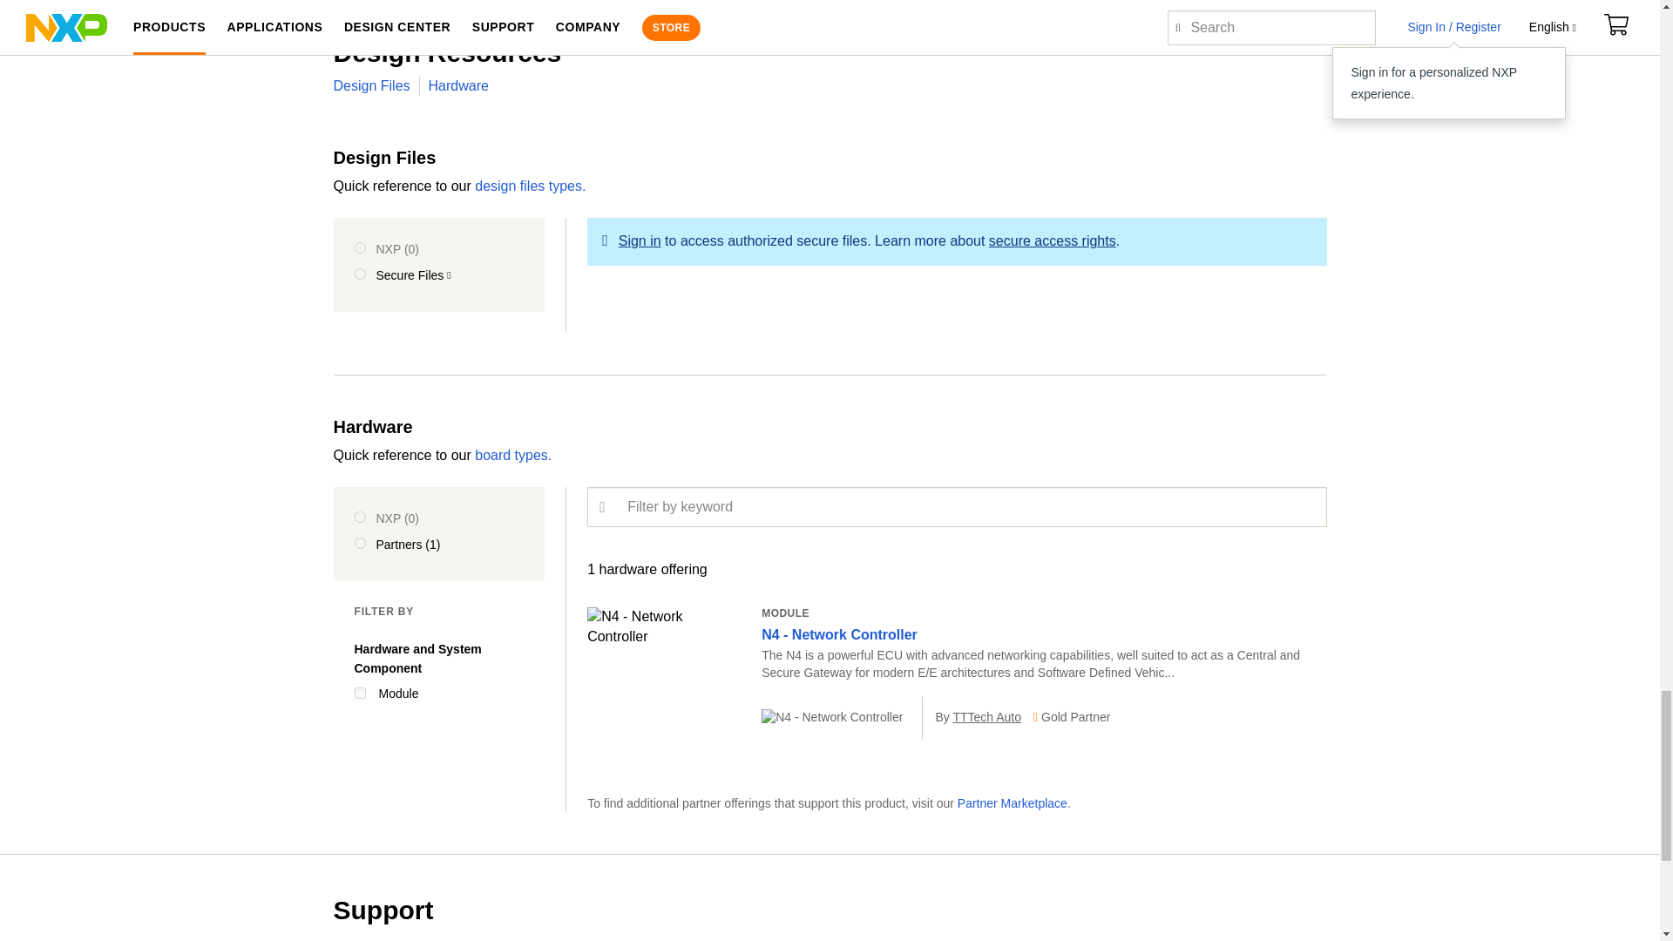  What do you see at coordinates (359, 274) in the screenshot?
I see `Secure Files` at bounding box center [359, 274].